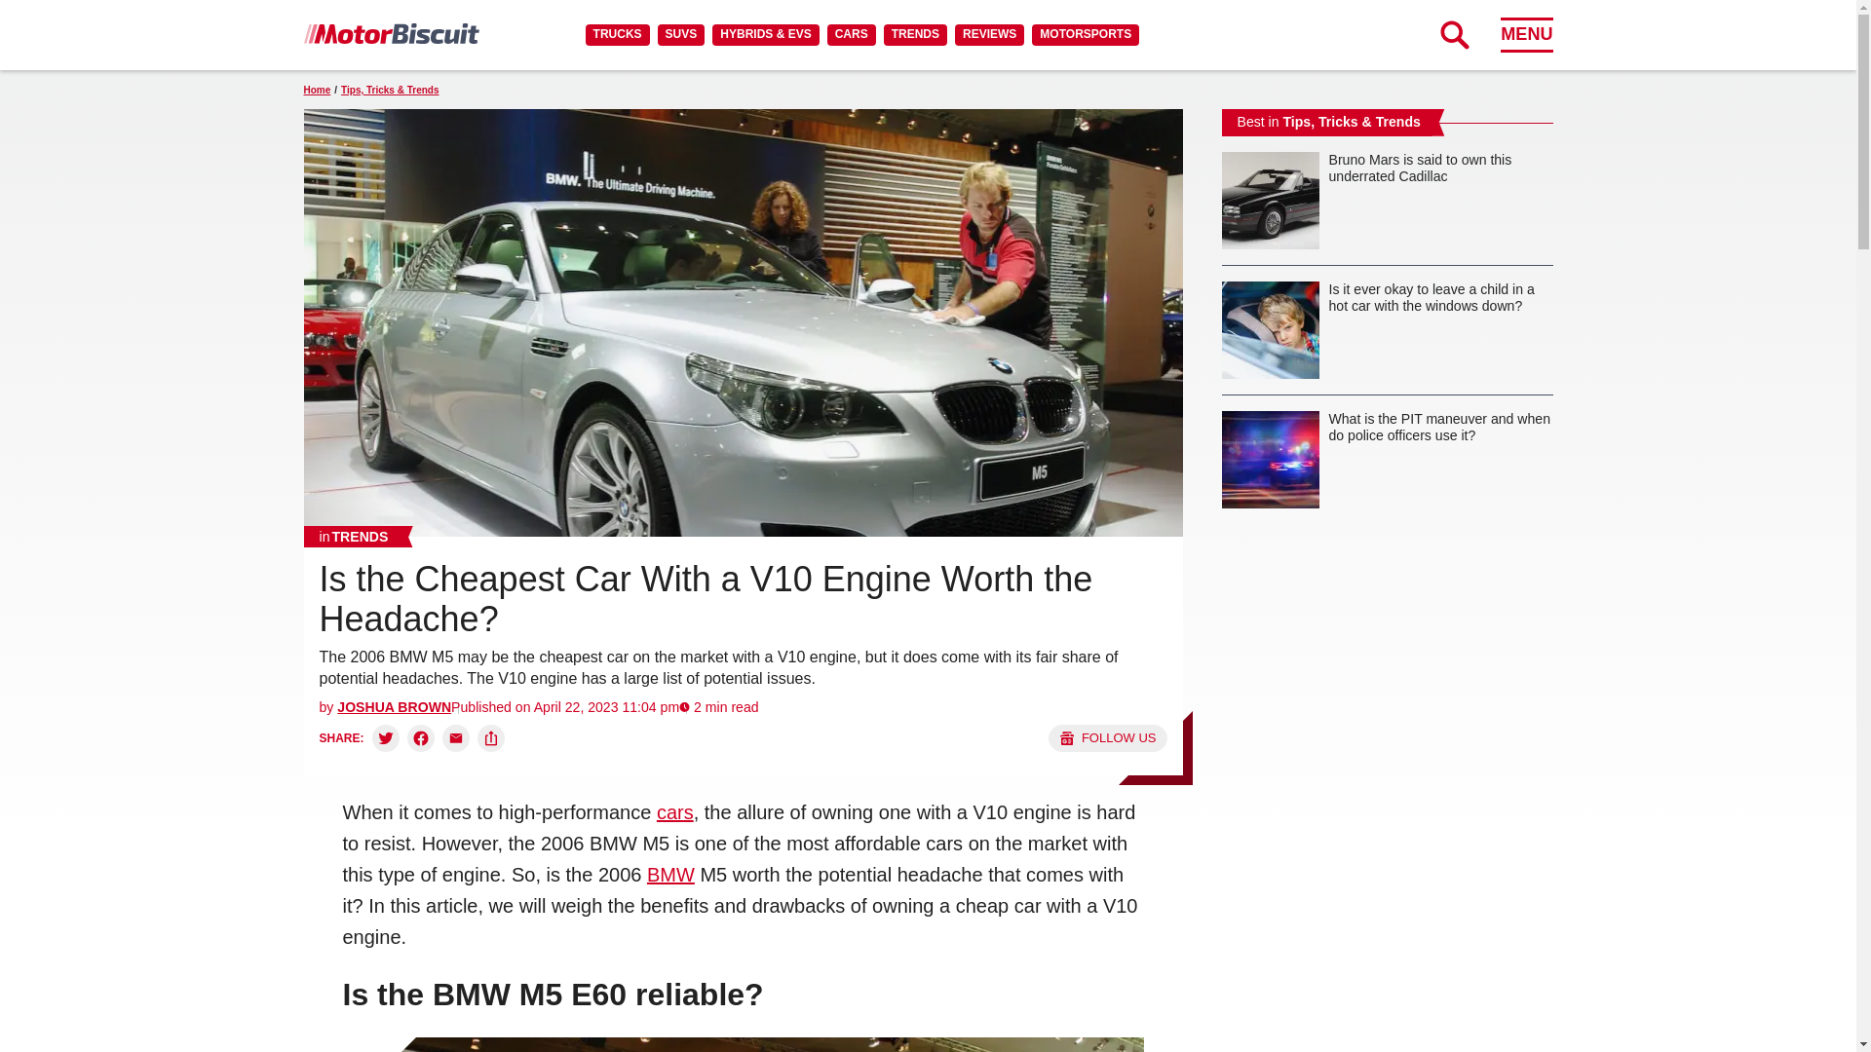  I want to click on SUVS, so click(681, 34).